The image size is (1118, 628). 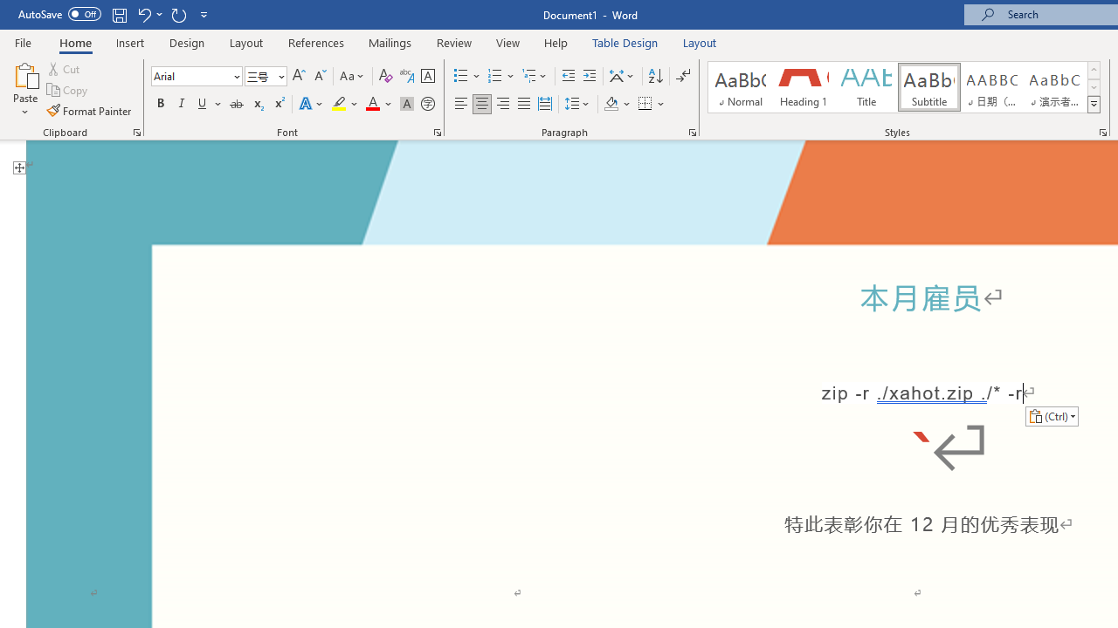 What do you see at coordinates (617, 105) in the screenshot?
I see `Shading` at bounding box center [617, 105].